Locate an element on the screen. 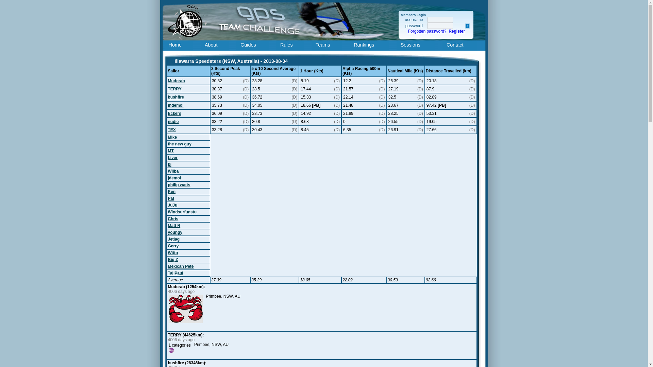 This screenshot has width=653, height=367. S is located at coordinates (467, 26).